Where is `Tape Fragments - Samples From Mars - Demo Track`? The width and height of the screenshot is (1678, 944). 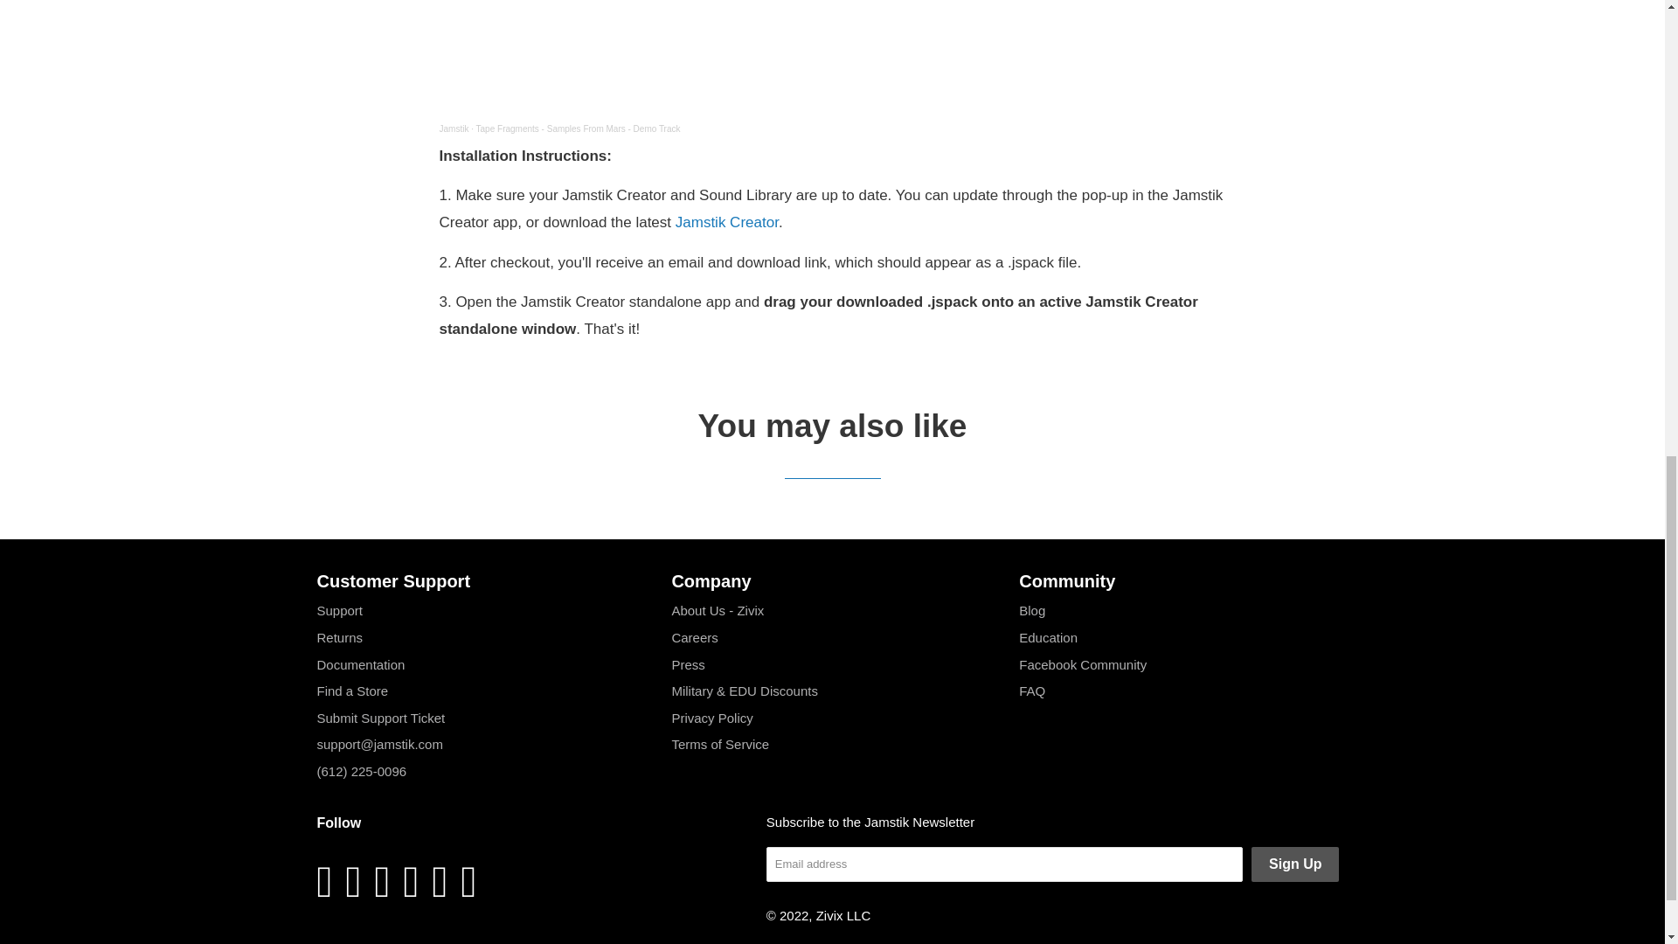
Tape Fragments - Samples From Mars - Demo Track is located at coordinates (579, 128).